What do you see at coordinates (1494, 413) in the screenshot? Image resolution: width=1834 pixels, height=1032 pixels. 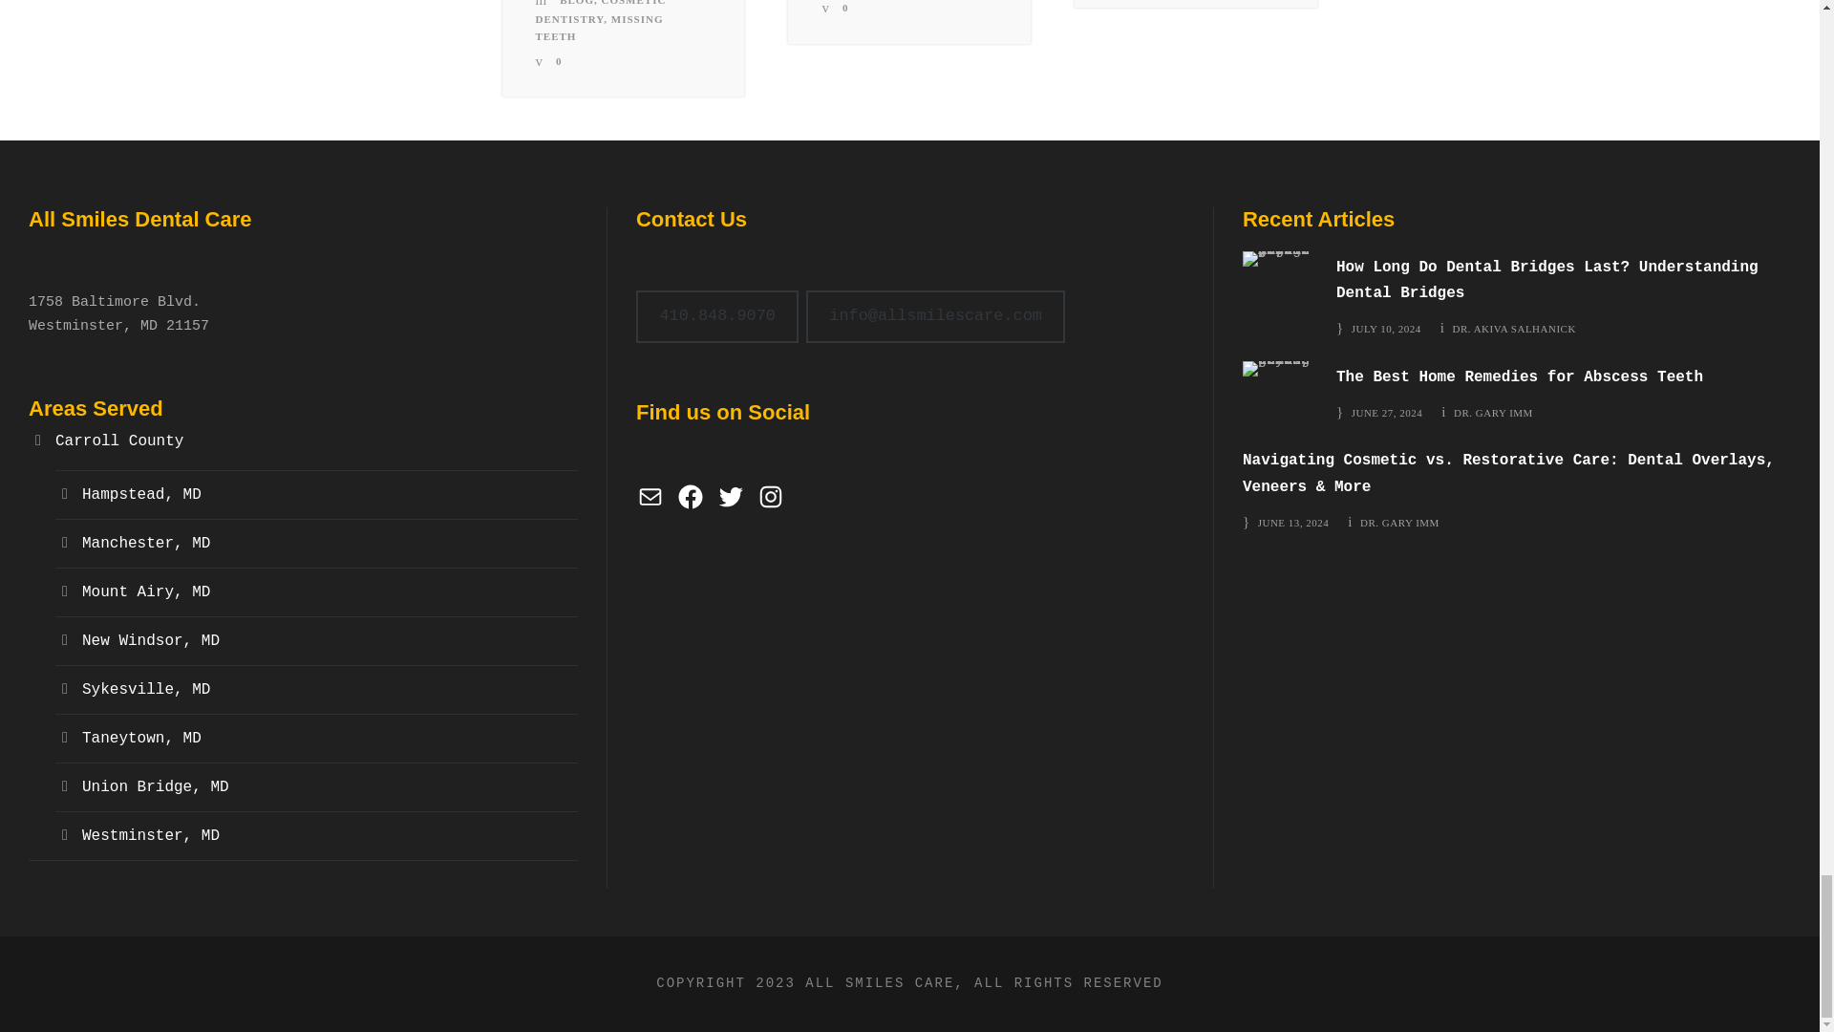 I see `Posts by Dr. Gary Imm` at bounding box center [1494, 413].